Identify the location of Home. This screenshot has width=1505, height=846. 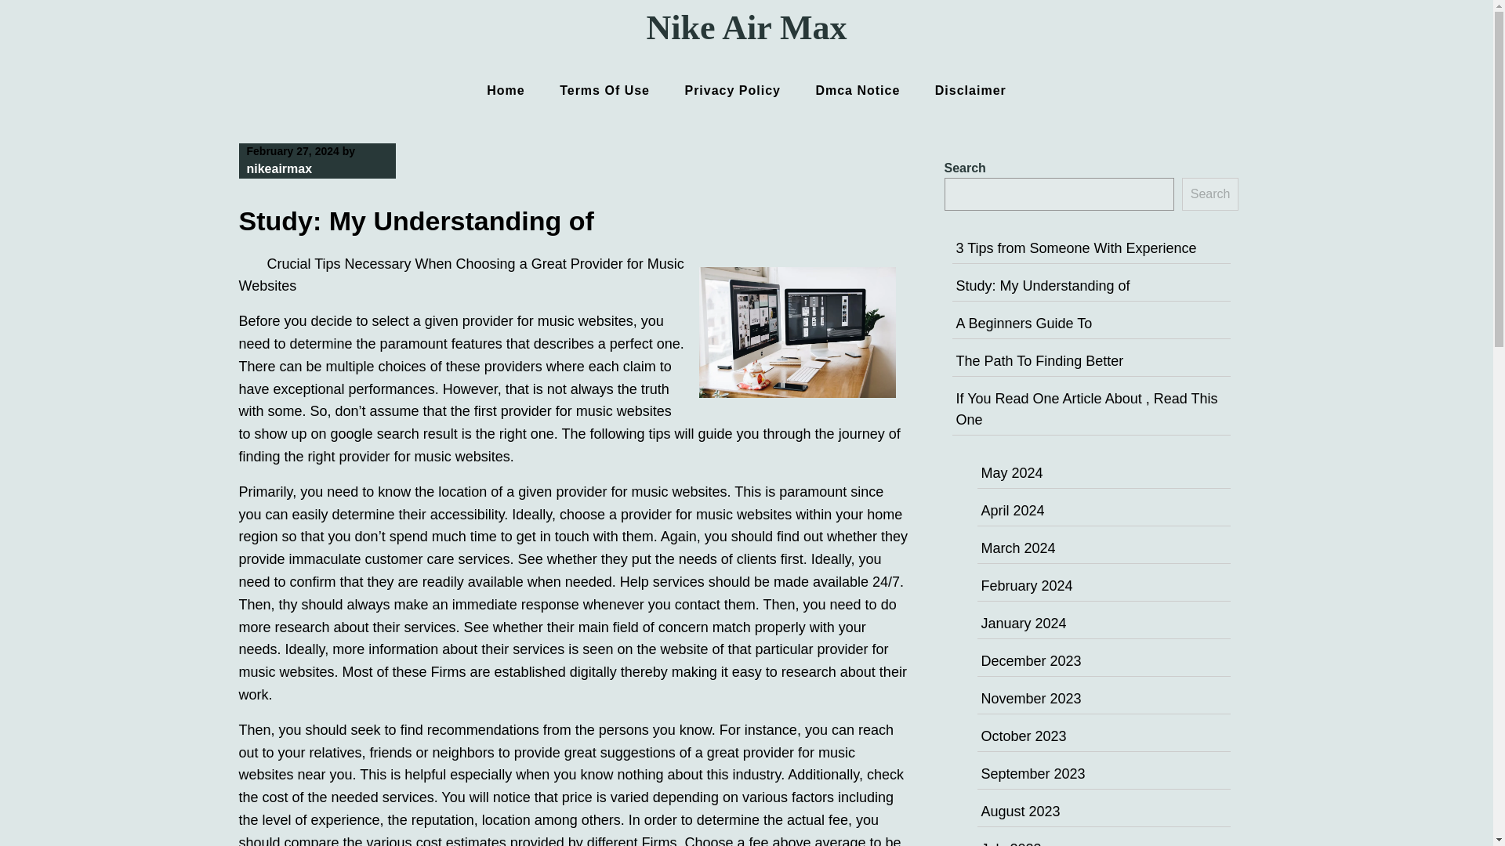
(505, 90).